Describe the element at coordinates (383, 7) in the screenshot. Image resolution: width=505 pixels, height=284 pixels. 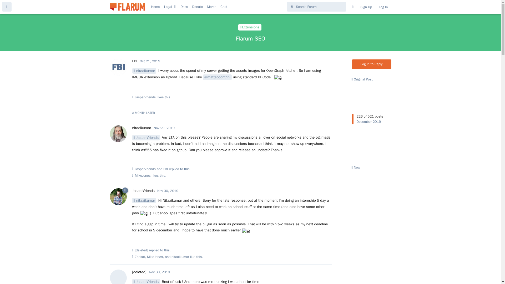
I see `Log In` at that location.